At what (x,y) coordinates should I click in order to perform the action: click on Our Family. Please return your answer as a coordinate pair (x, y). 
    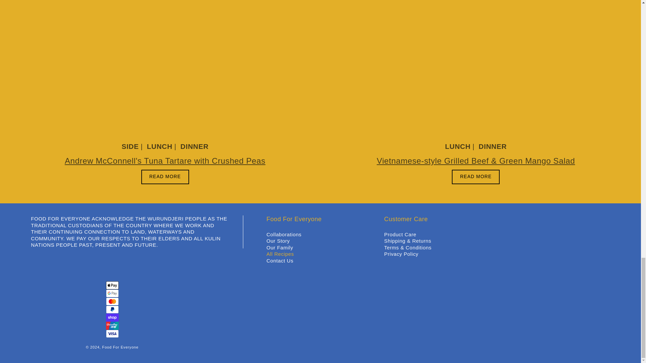
    Looking at the image, I should click on (280, 247).